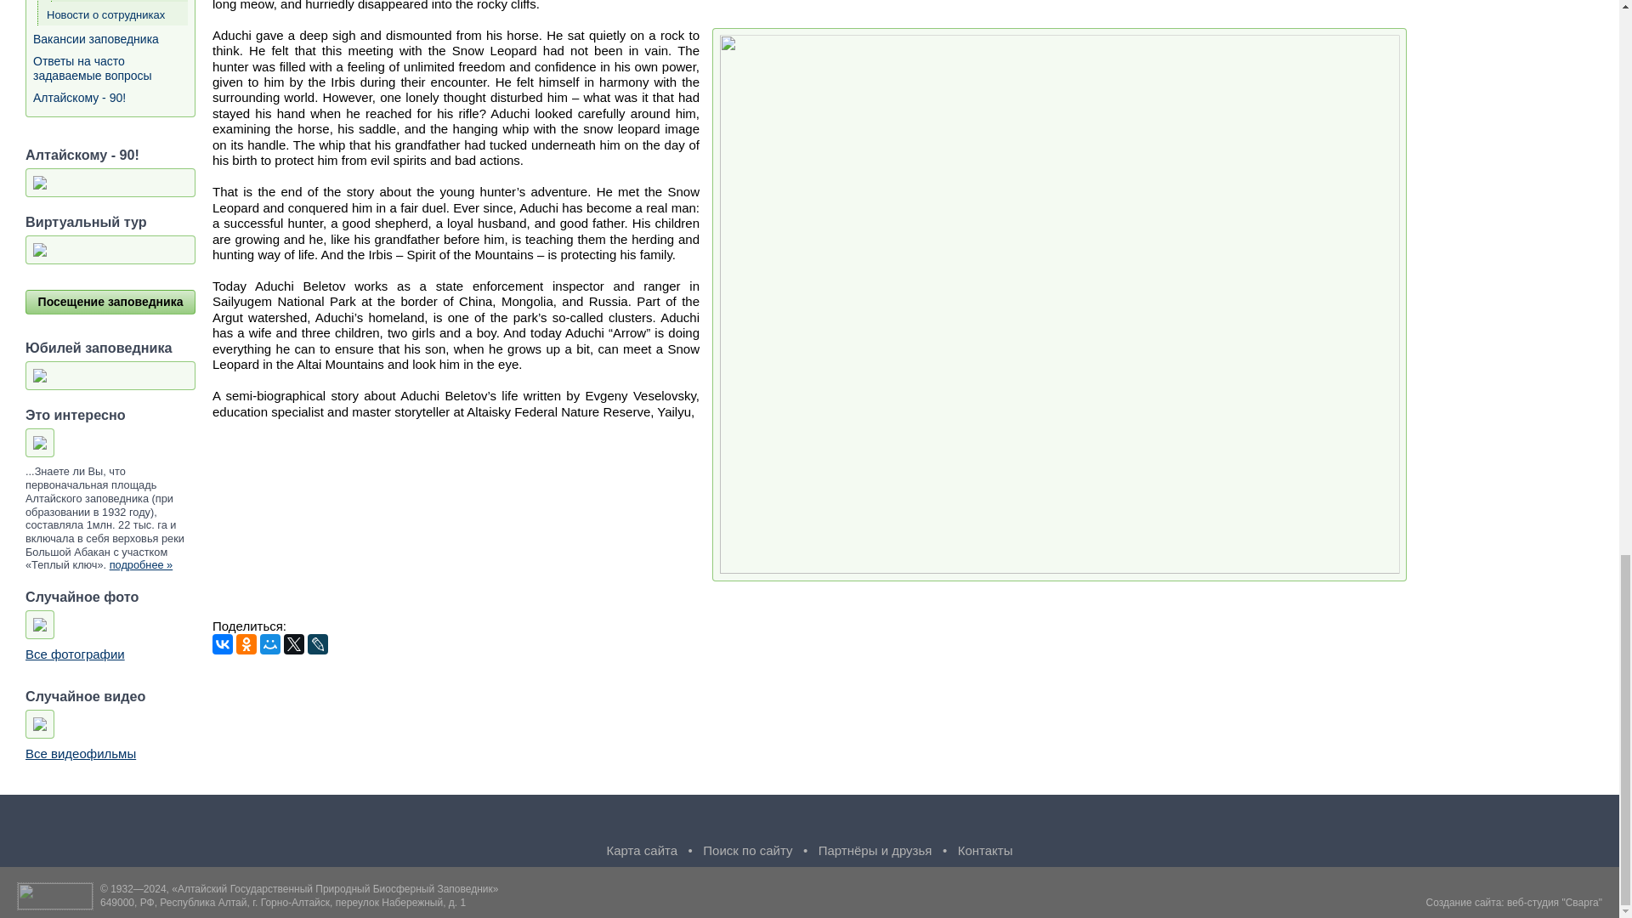  I want to click on Telegram, so click(707, 821).